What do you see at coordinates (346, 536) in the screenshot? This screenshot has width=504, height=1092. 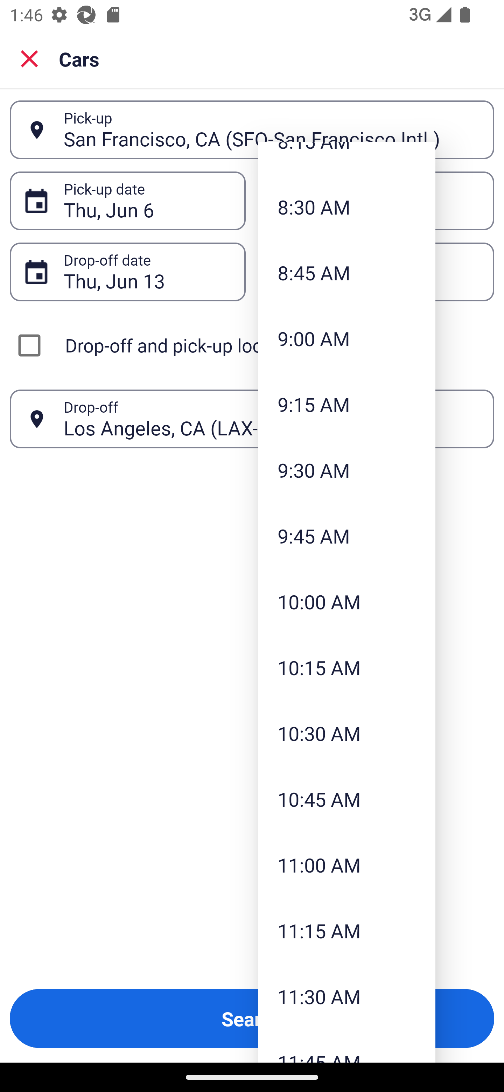 I see `9:45 AM` at bounding box center [346, 536].